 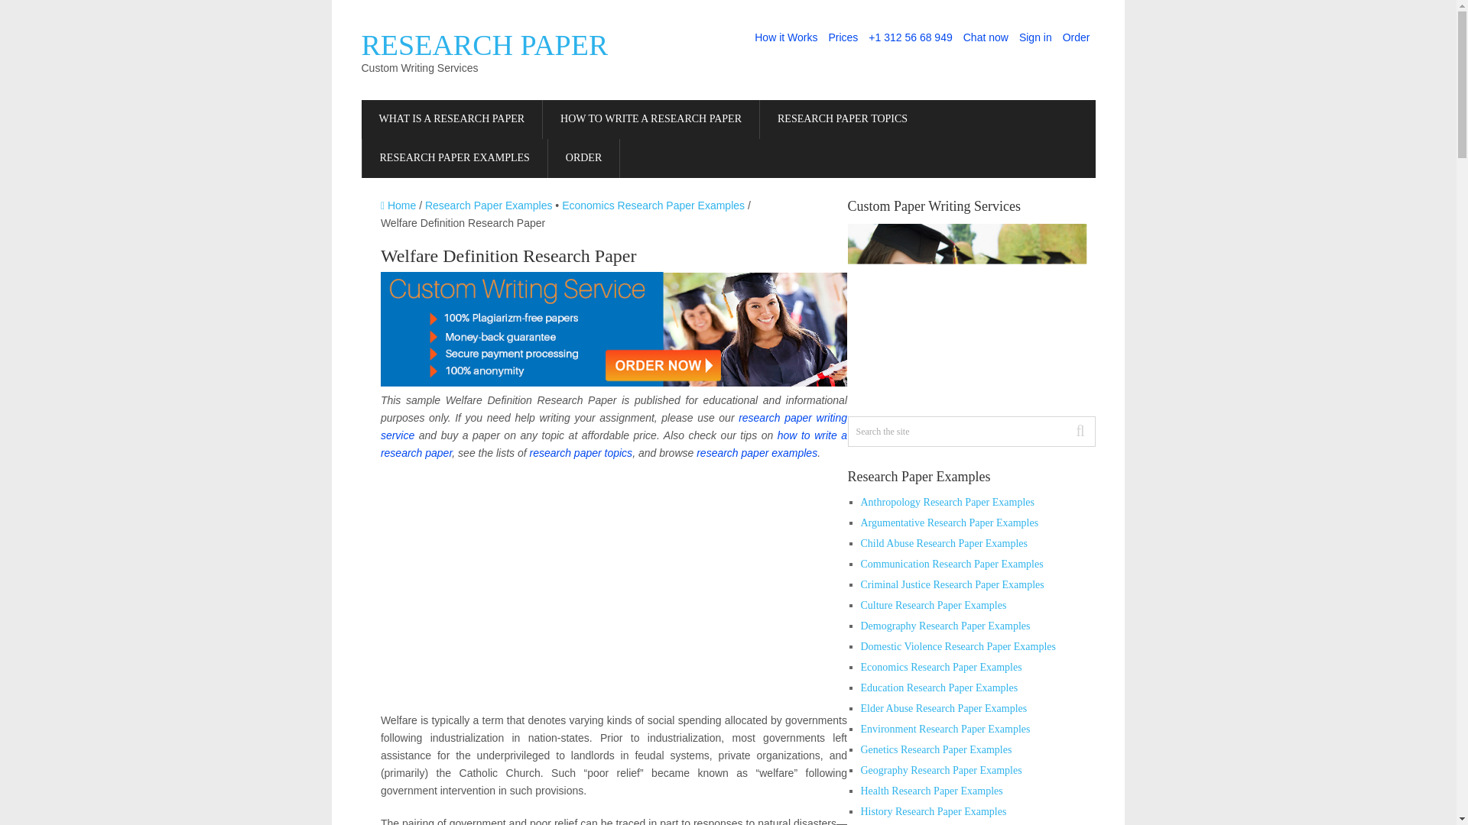 What do you see at coordinates (484, 44) in the screenshot?
I see `RESEARCH PAPER` at bounding box center [484, 44].